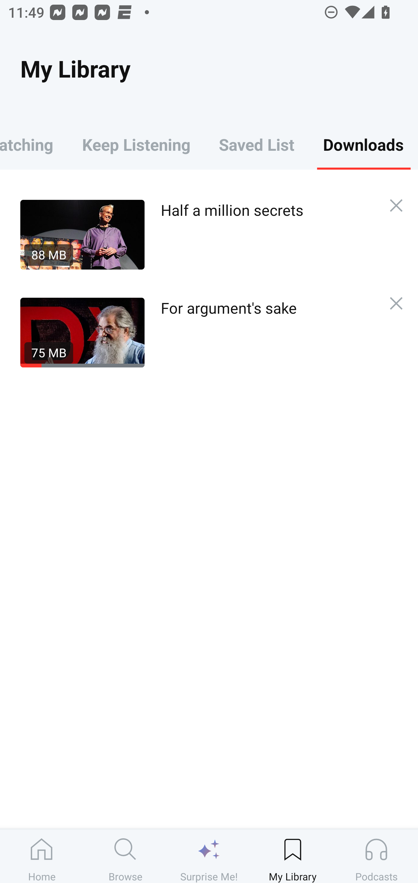  I want to click on My Library, so click(293, 856).